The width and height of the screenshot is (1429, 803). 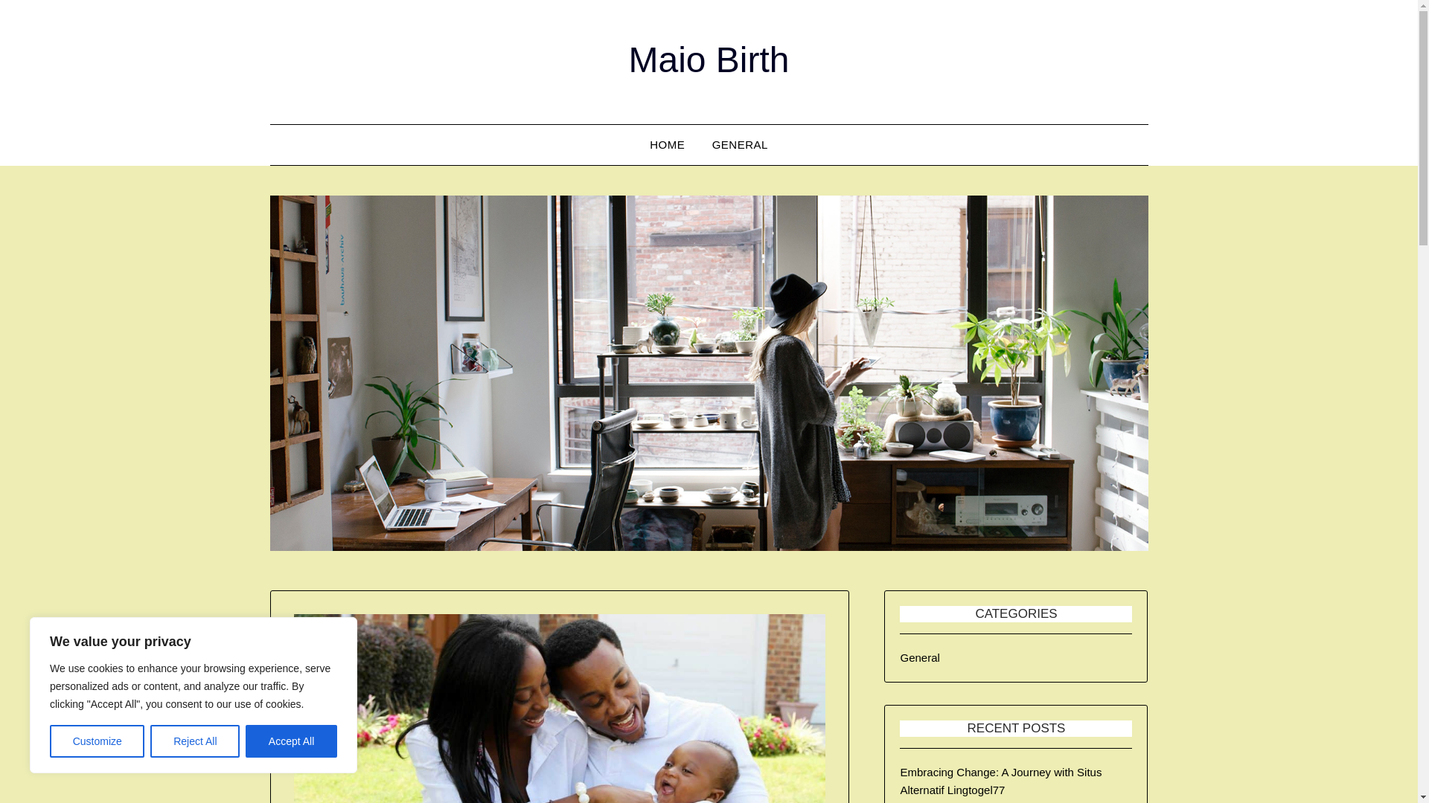 I want to click on Maio Birth, so click(x=709, y=59).